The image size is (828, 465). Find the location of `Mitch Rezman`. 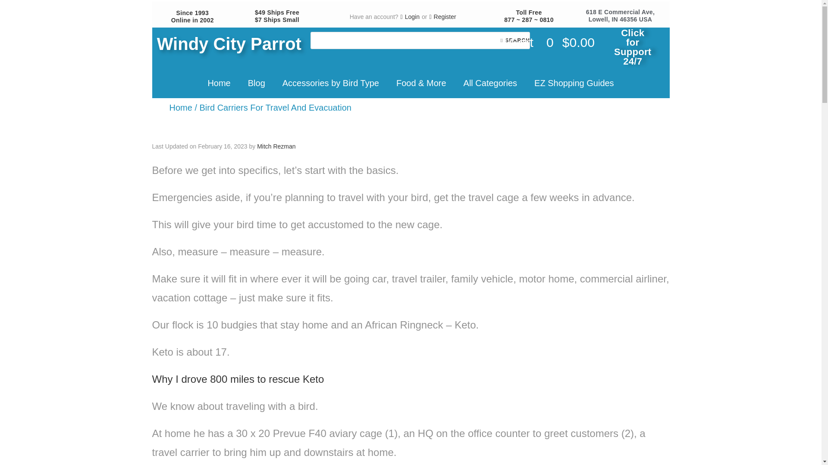

Mitch Rezman is located at coordinates (276, 146).